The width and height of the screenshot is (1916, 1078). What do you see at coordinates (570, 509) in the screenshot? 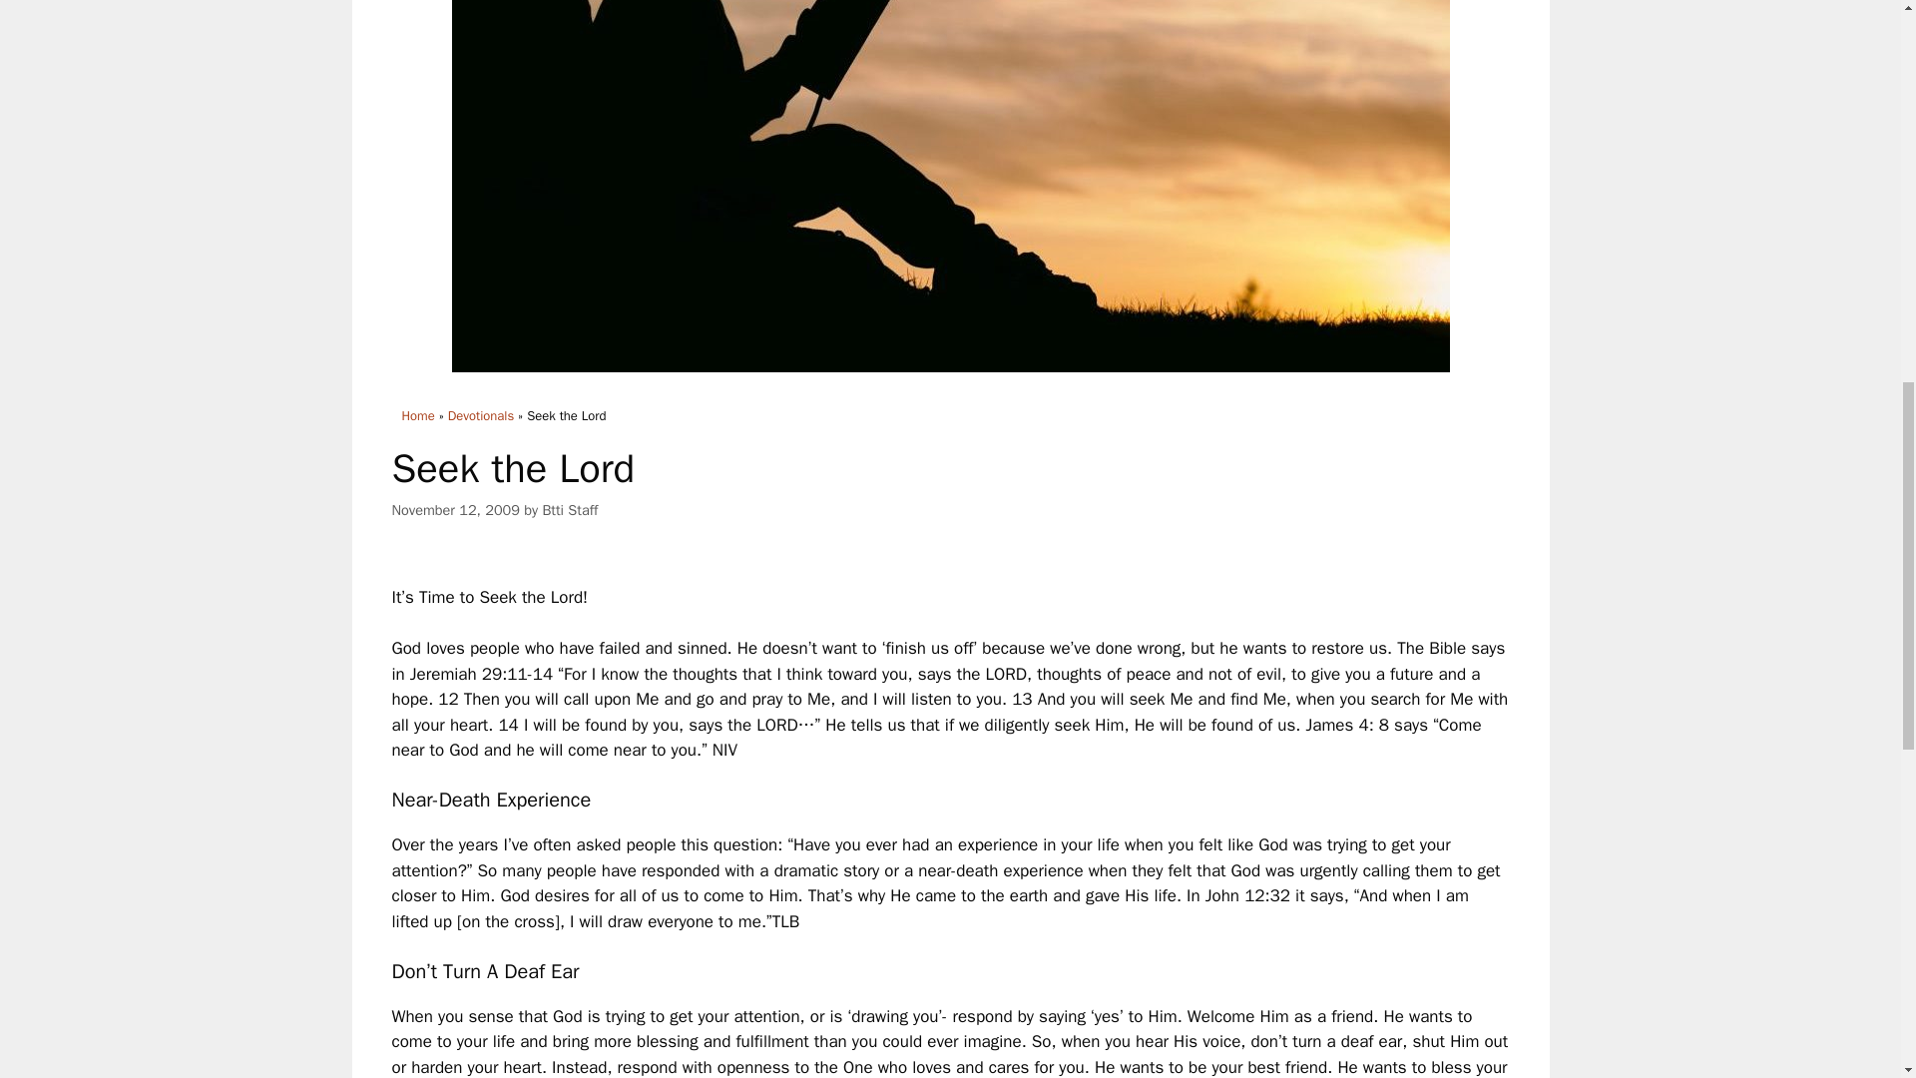
I see `View all posts by Btti Staff` at bounding box center [570, 509].